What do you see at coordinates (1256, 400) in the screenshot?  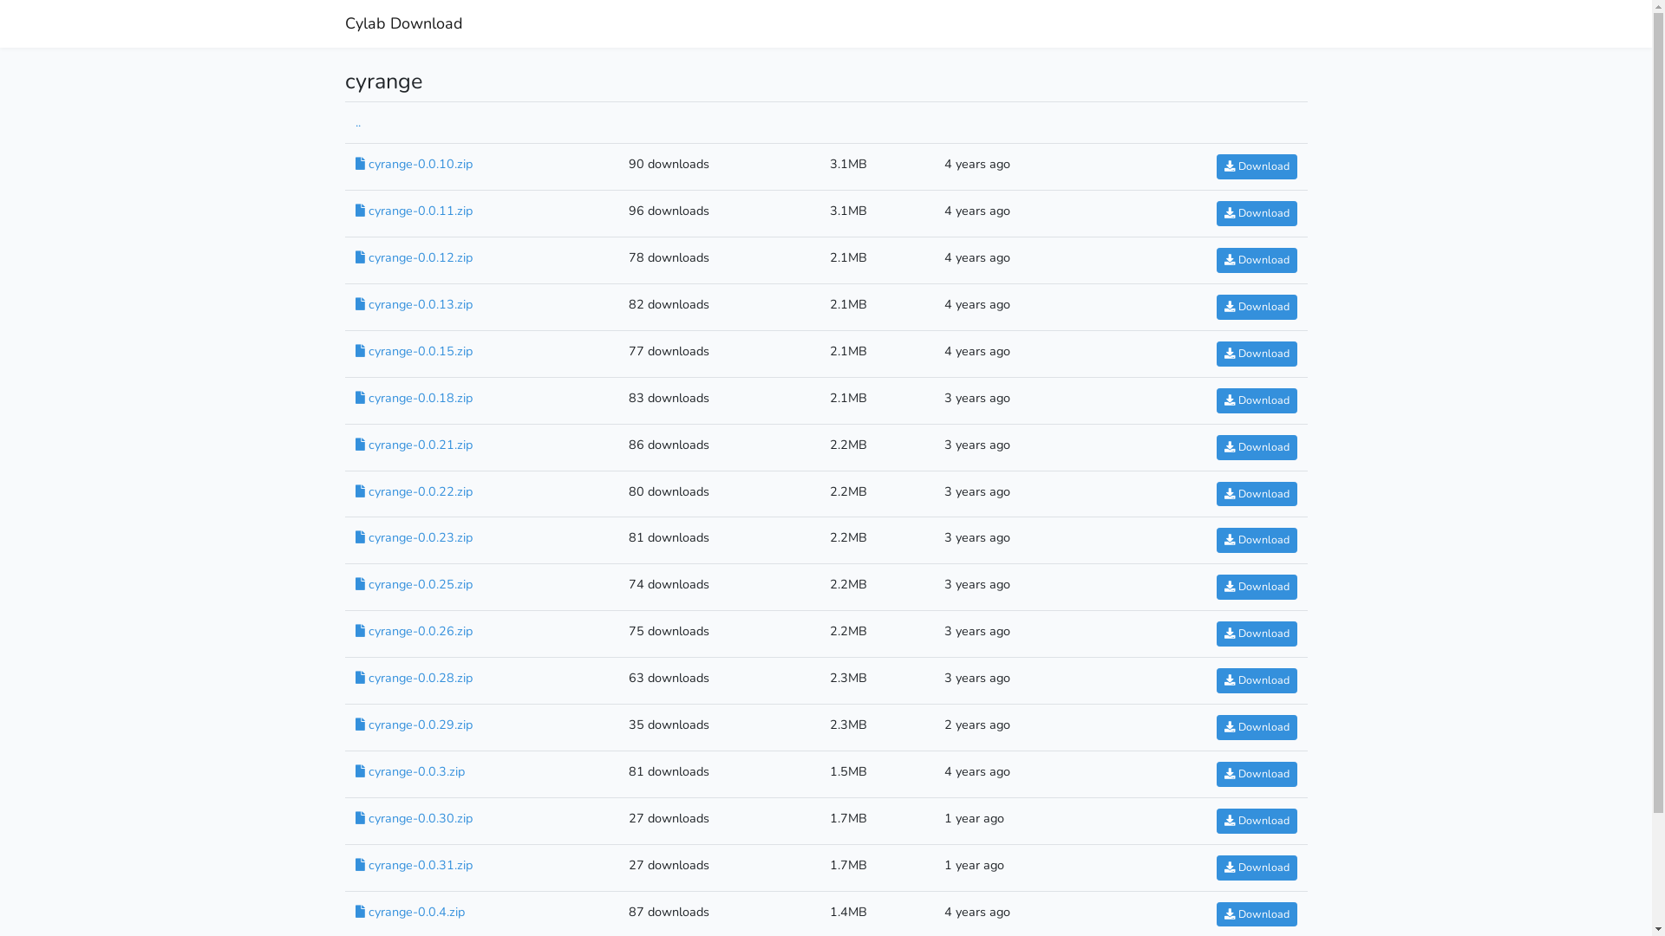 I see `Download` at bounding box center [1256, 400].